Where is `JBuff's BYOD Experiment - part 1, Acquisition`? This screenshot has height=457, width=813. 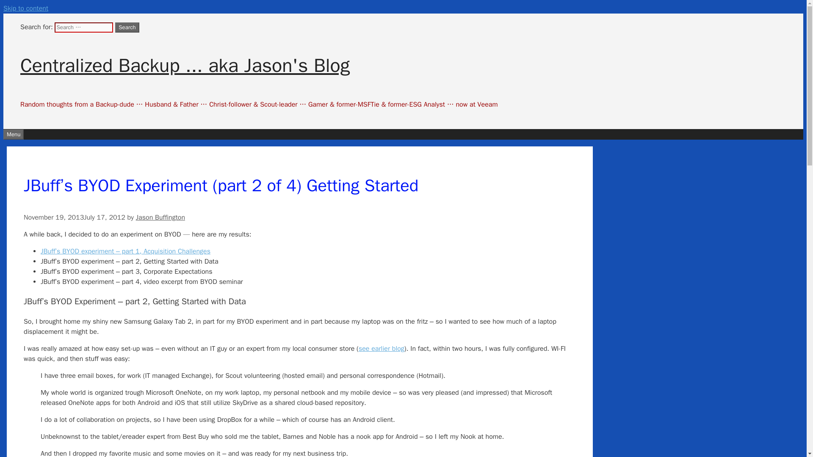
JBuff's BYOD Experiment - part 1, Acquisition is located at coordinates (381, 349).